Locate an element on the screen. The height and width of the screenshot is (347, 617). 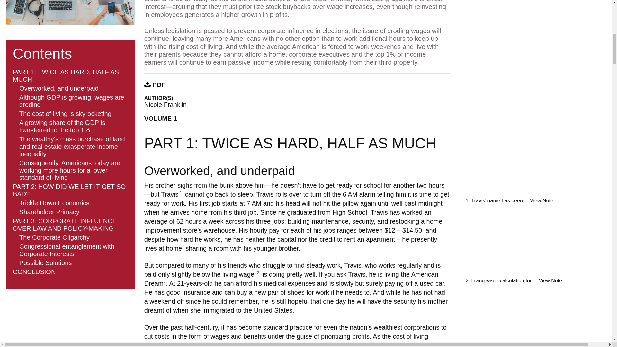
PART 1: TWICE AS HARD, HALF AS MUCH is located at coordinates (66, 76).